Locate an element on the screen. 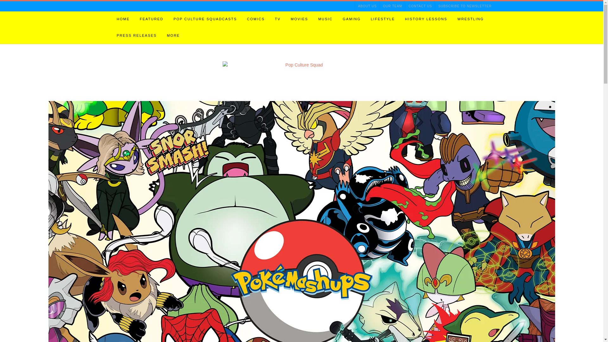  SUBSCRIBE TO NEWSLETTER is located at coordinates (463, 6).